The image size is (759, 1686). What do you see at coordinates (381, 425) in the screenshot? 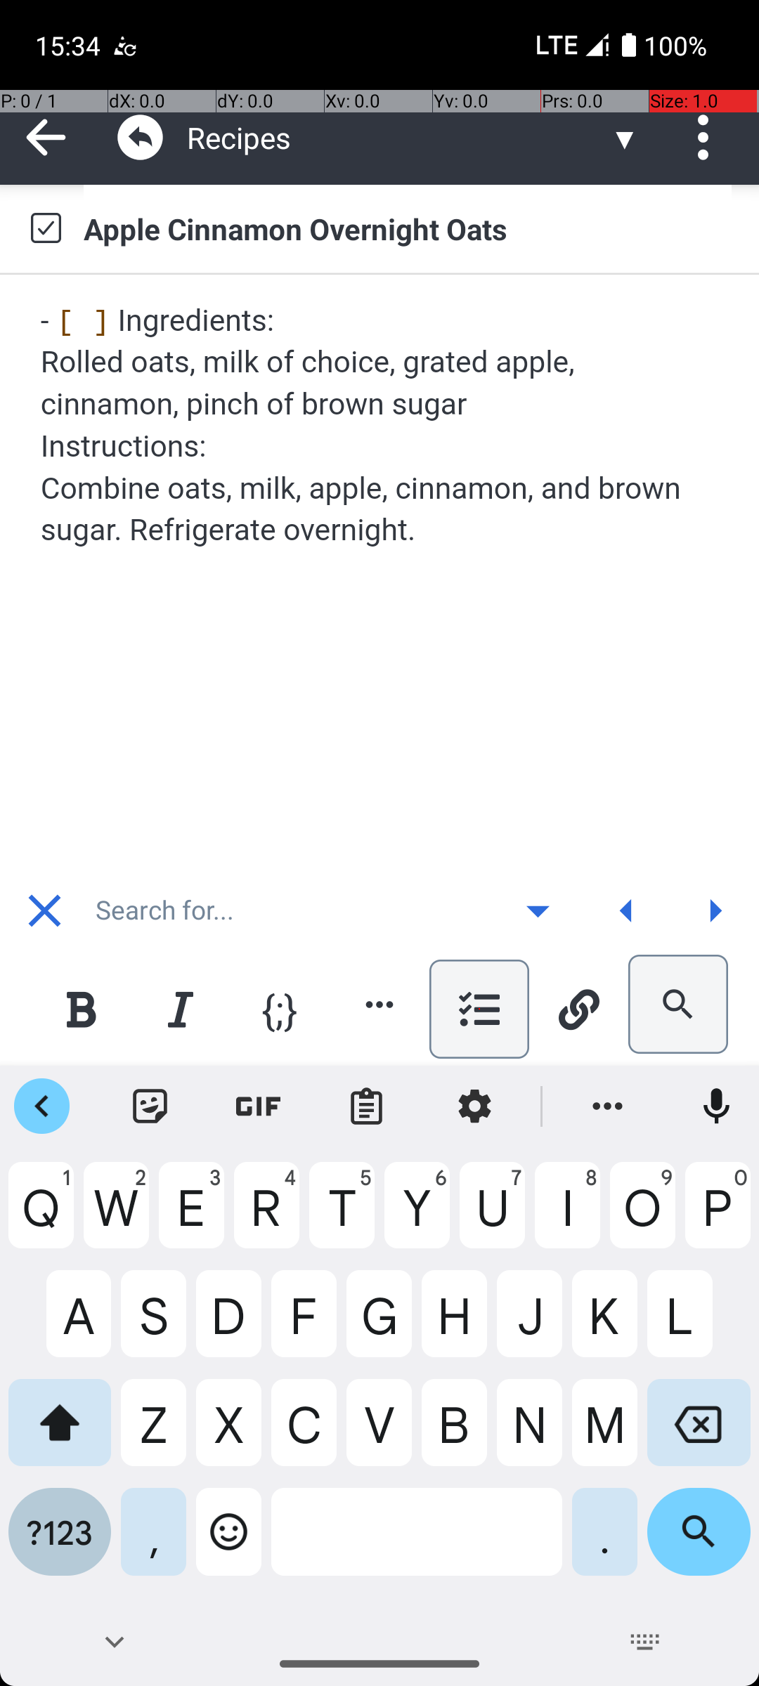
I see `Ingredients:
Rolled oats, milk of choice, grated apple, cinnamon, pinch of brown sugar
Instructions:
Combine oats, milk, apple, cinnamon, and brown sugar. Refrigerate overnight.` at bounding box center [381, 425].